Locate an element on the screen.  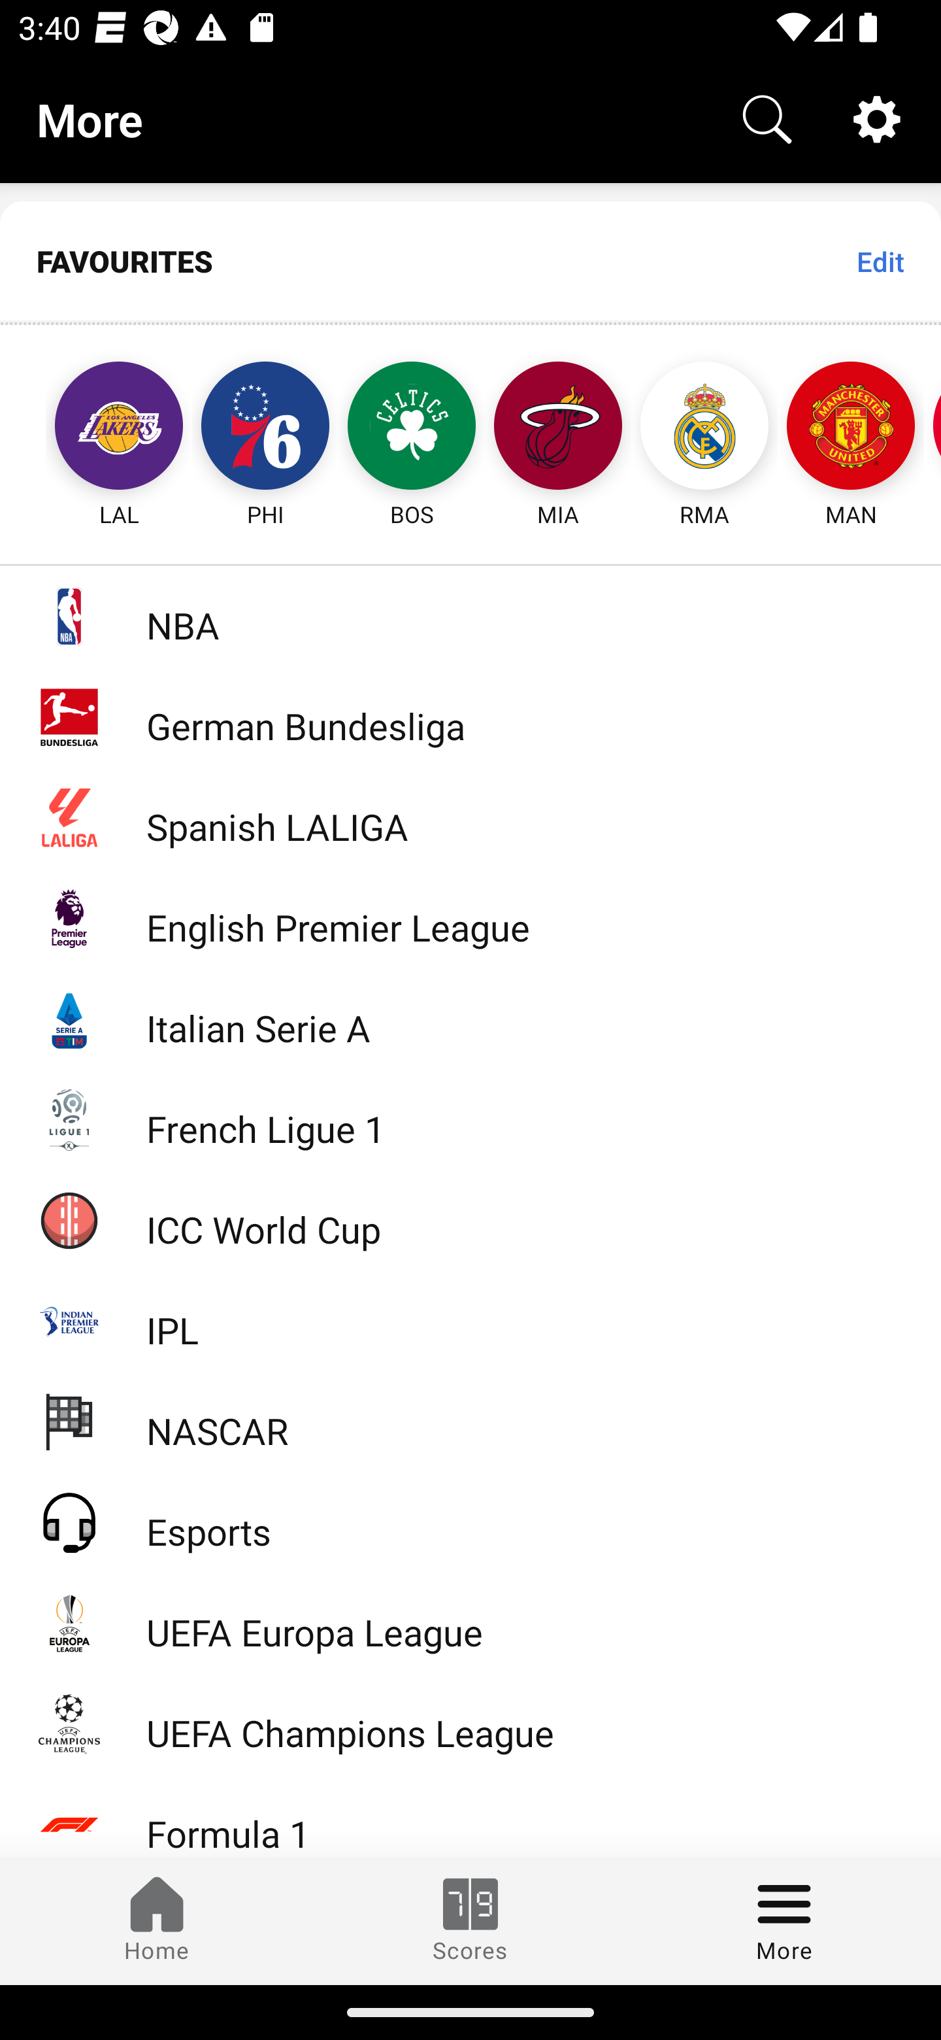
French Ligue 1 is located at coordinates (470, 1118).